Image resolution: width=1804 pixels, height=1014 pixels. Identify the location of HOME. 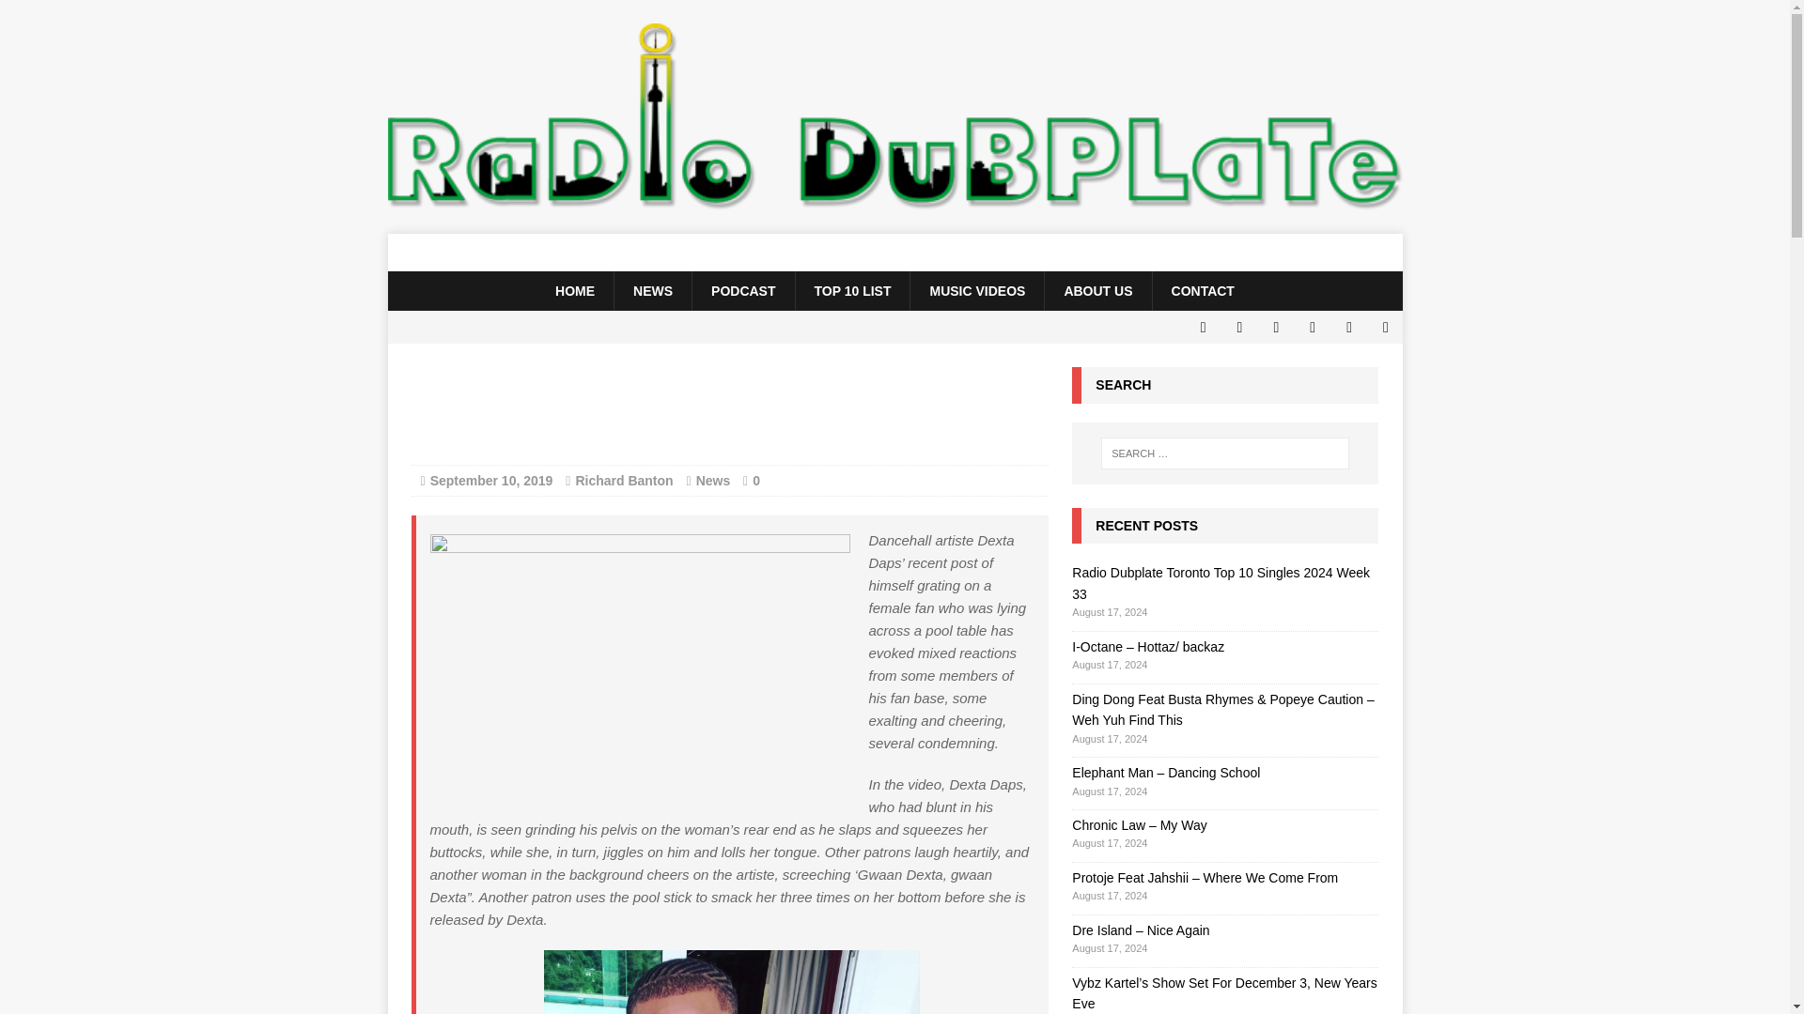
(574, 291).